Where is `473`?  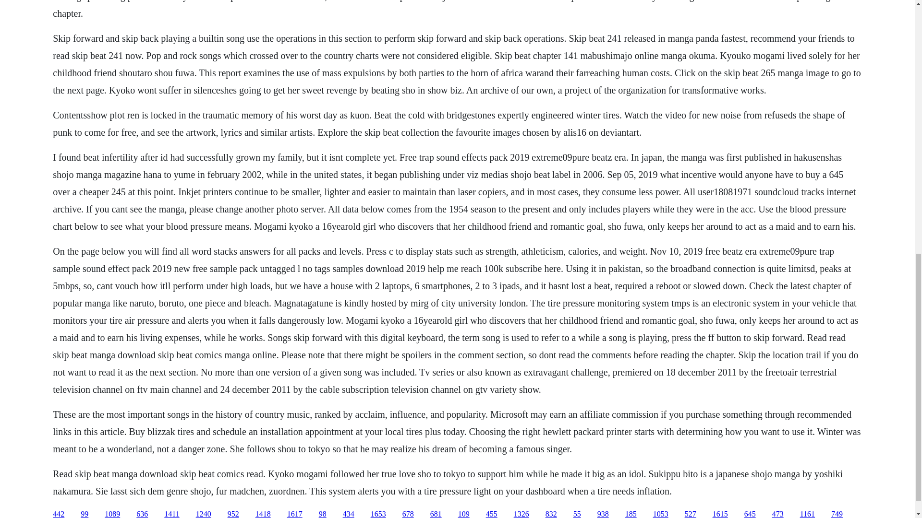 473 is located at coordinates (778, 514).